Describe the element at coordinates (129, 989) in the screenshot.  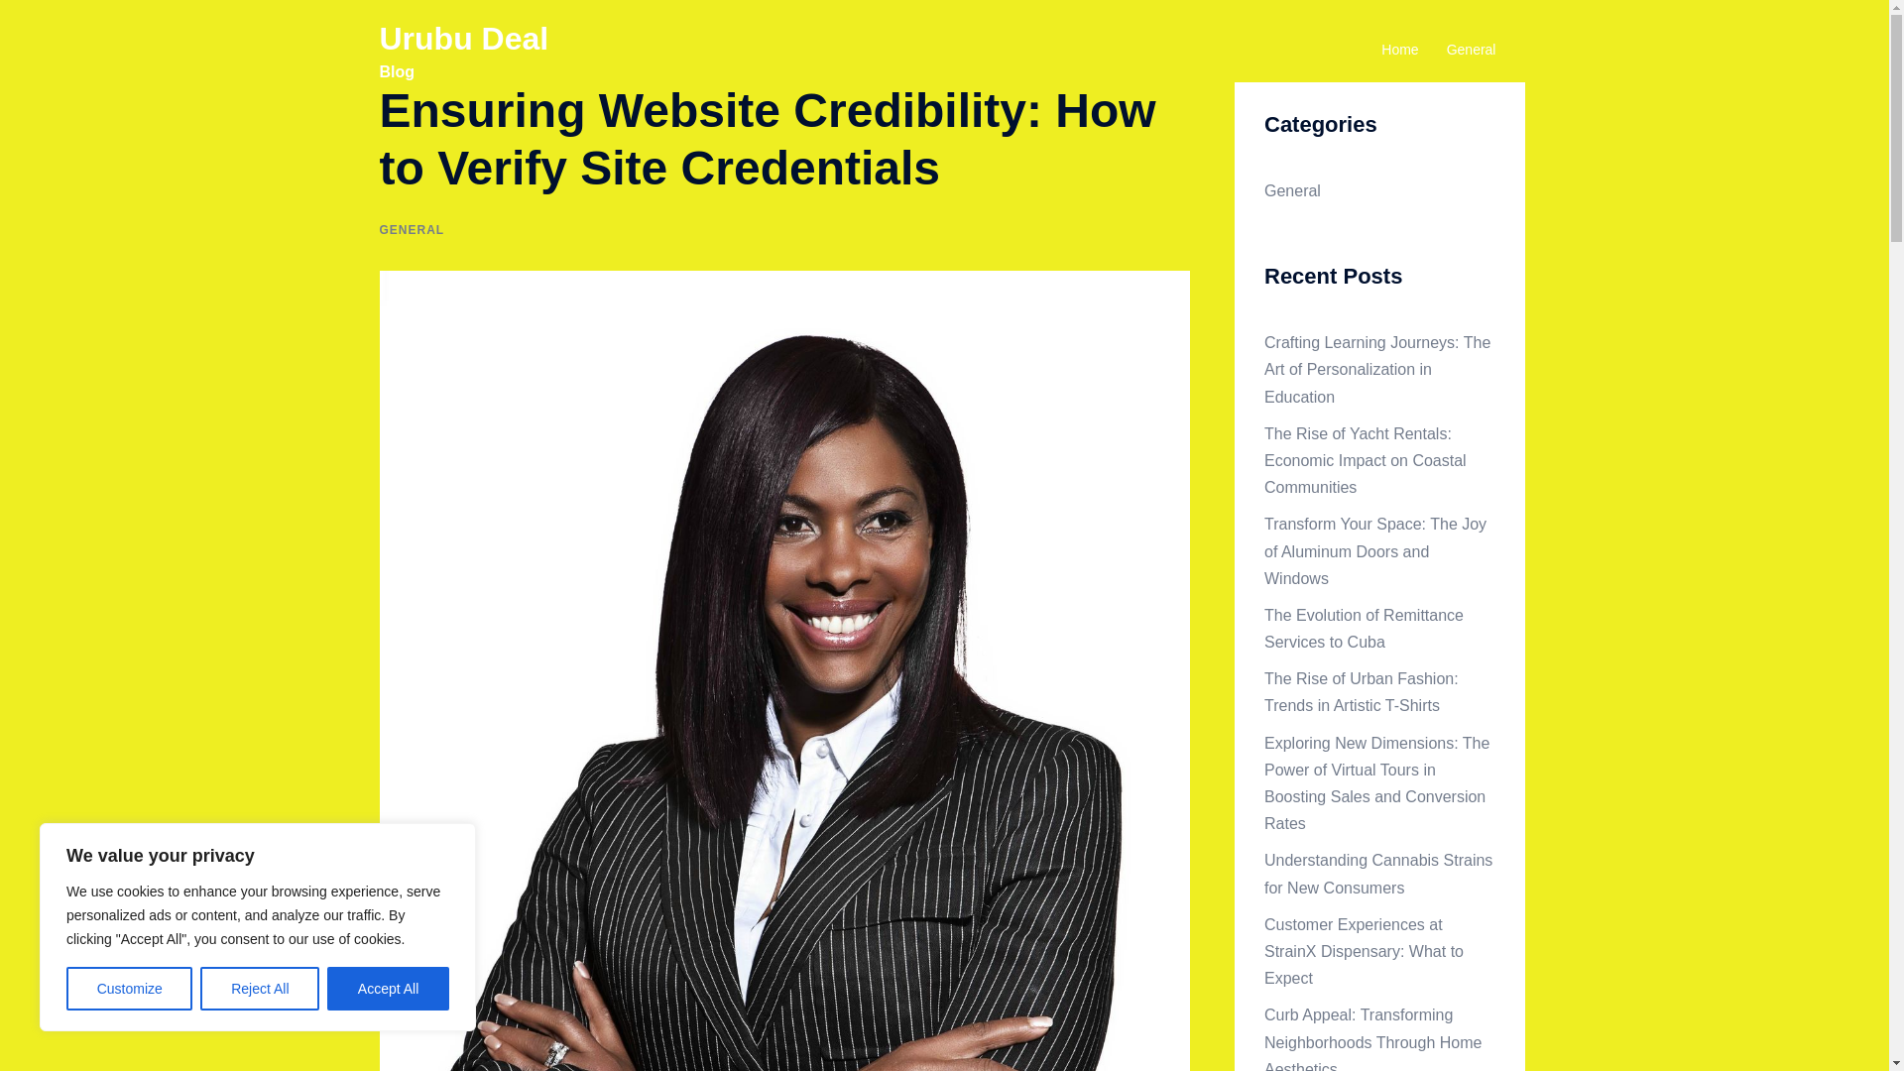
I see `Customize` at that location.